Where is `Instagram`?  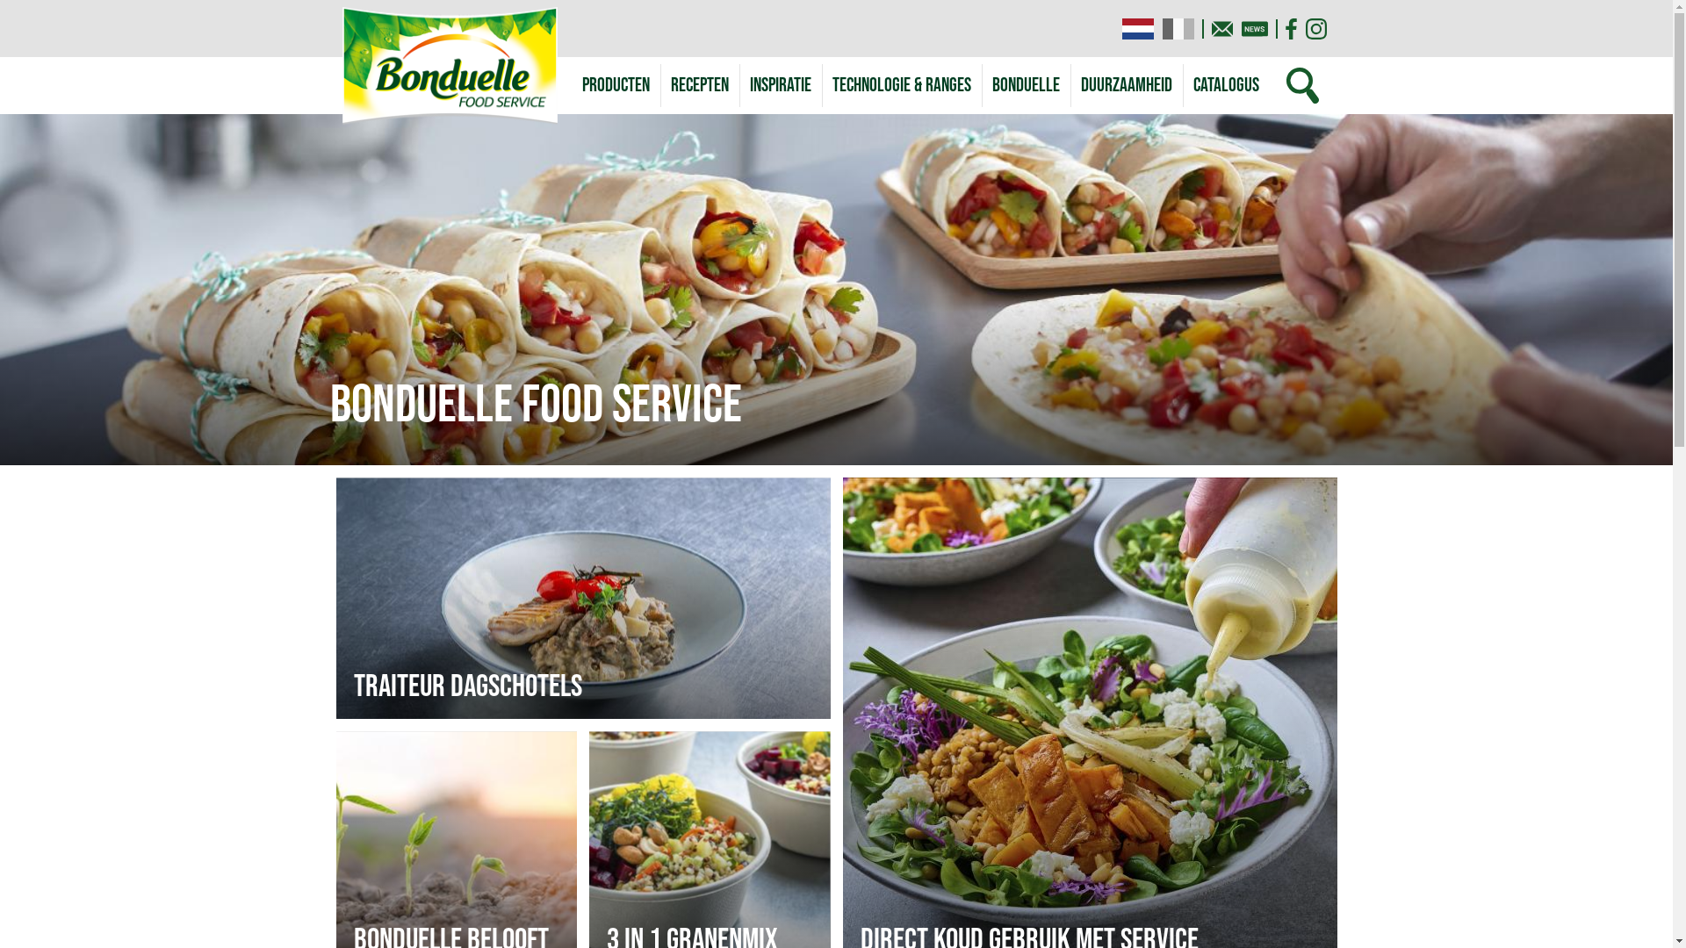 Instagram is located at coordinates (1315, 28).